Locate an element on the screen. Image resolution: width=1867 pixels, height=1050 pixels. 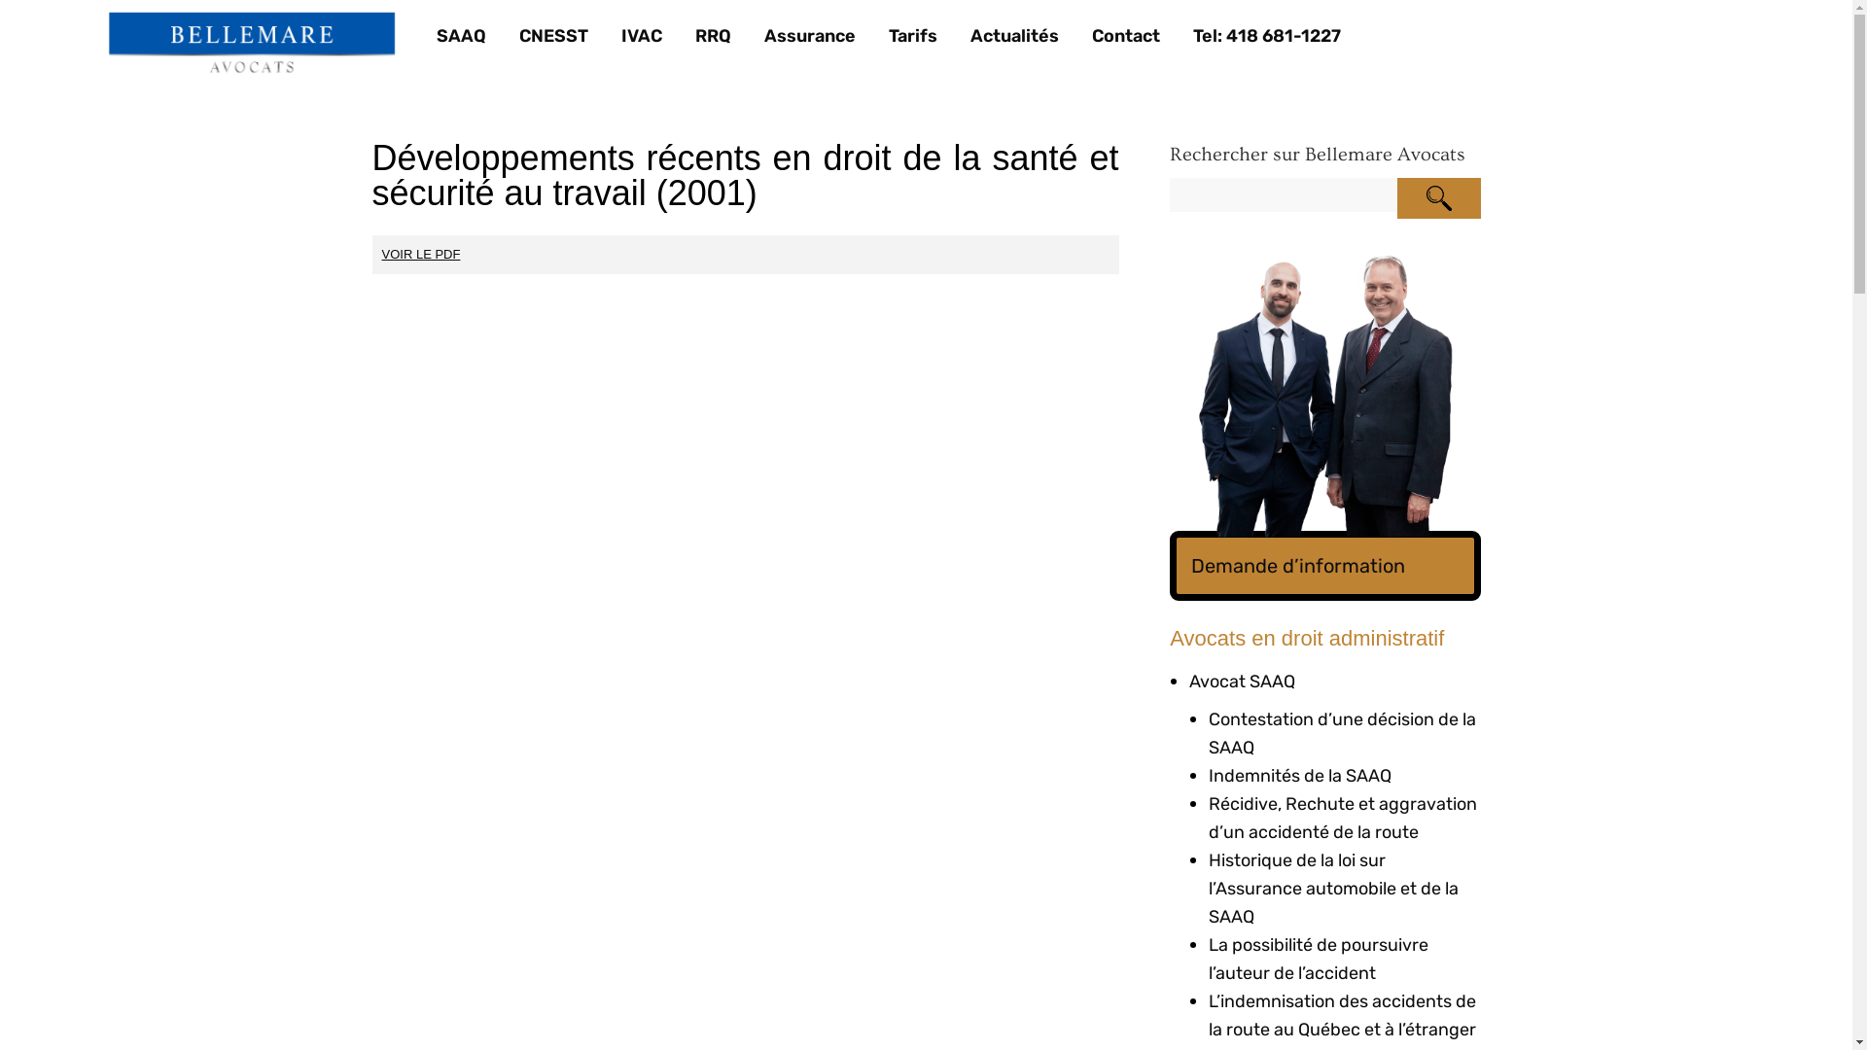
Tarifs is located at coordinates (913, 36).